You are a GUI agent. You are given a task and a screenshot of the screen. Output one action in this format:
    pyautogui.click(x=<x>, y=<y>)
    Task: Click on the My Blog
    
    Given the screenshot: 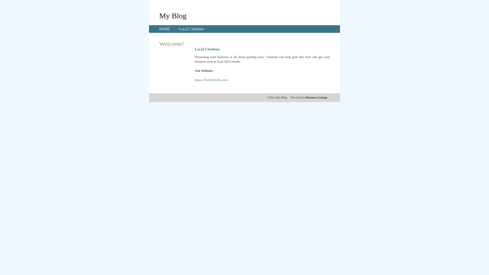 What is the action you would take?
    pyautogui.click(x=173, y=16)
    